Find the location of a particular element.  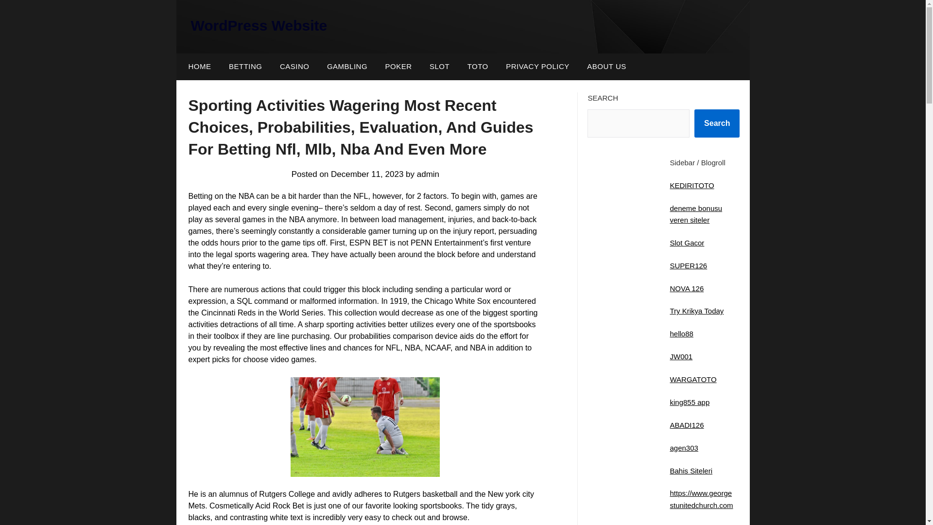

BETTING is located at coordinates (246, 67).